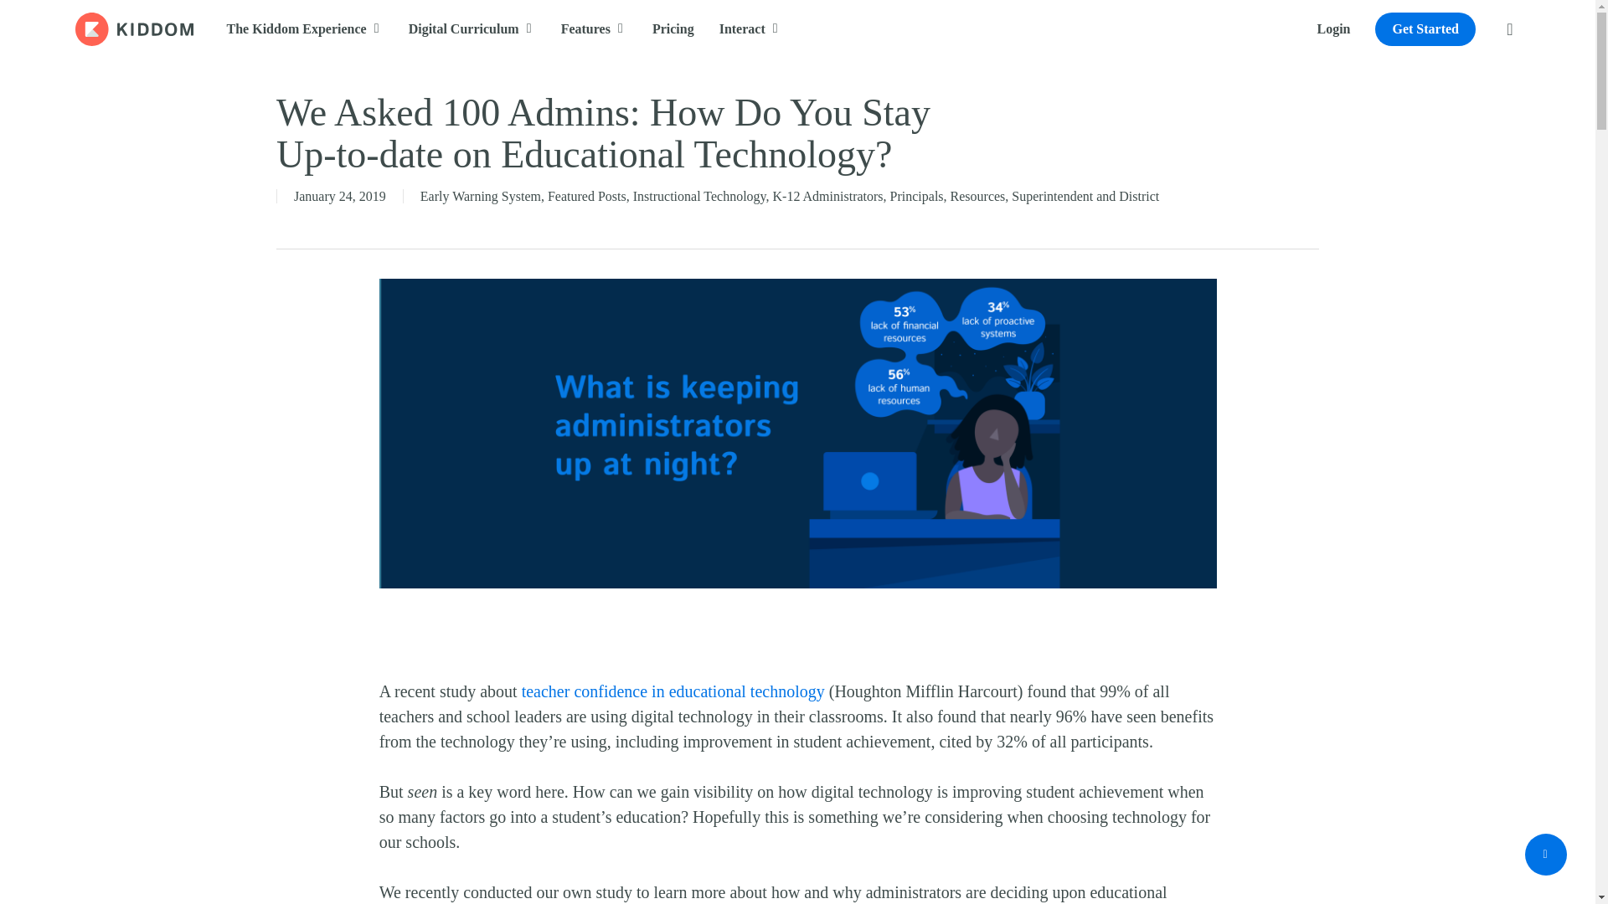 Image resolution: width=1608 pixels, height=904 pixels. What do you see at coordinates (305, 28) in the screenshot?
I see `The Kiddom Experience` at bounding box center [305, 28].